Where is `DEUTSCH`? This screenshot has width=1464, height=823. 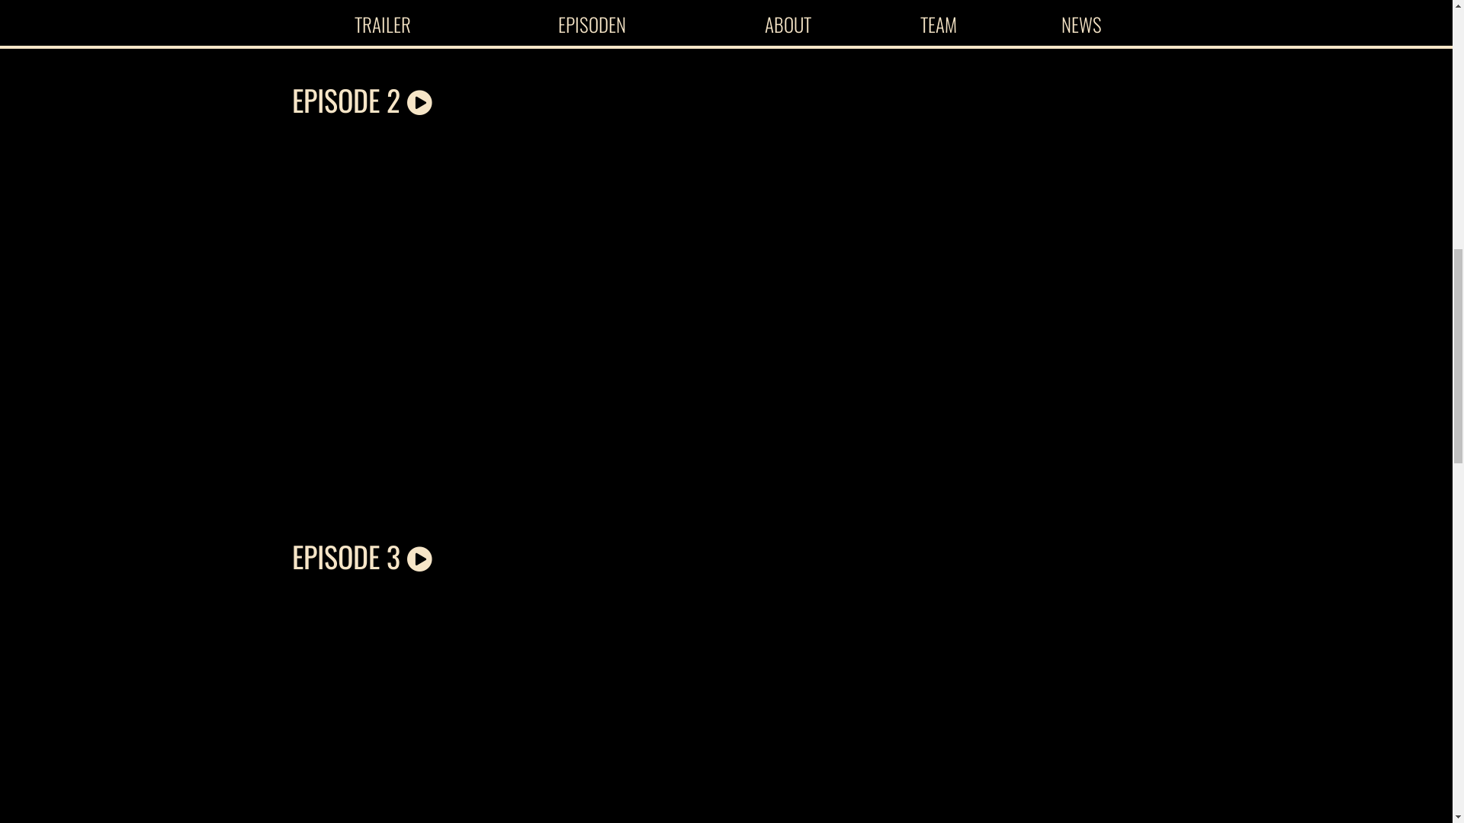
DEUTSCH is located at coordinates (1340, 16).